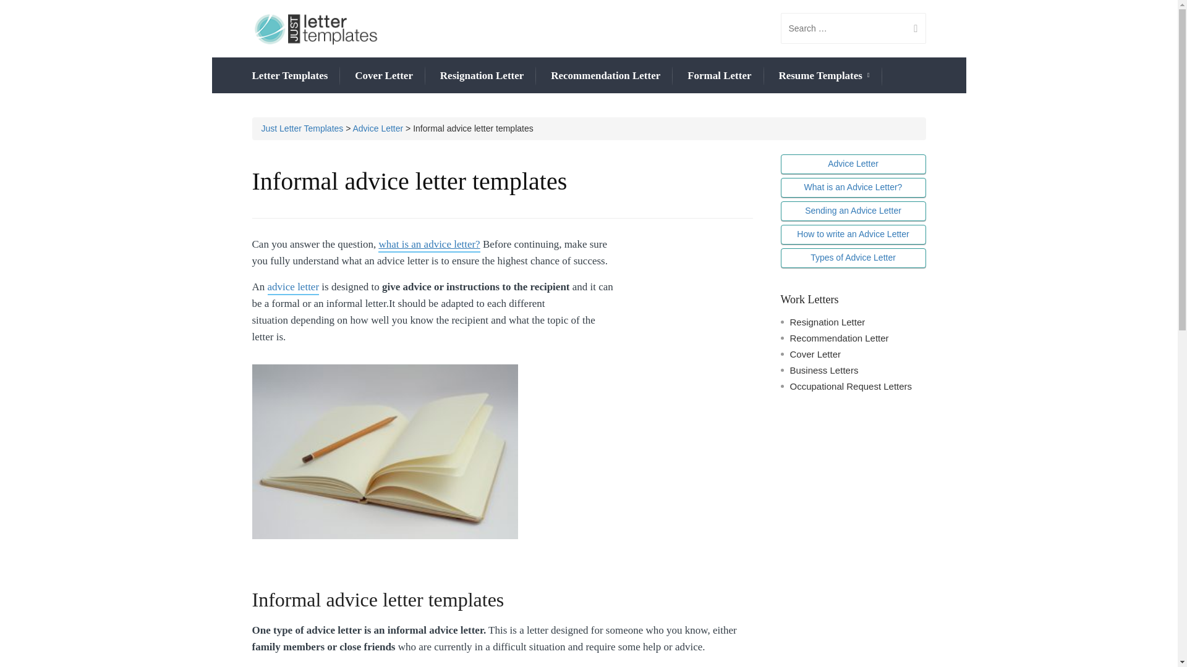 This screenshot has height=667, width=1187. Describe the element at coordinates (482, 75) in the screenshot. I see `Resignation Letter` at that location.